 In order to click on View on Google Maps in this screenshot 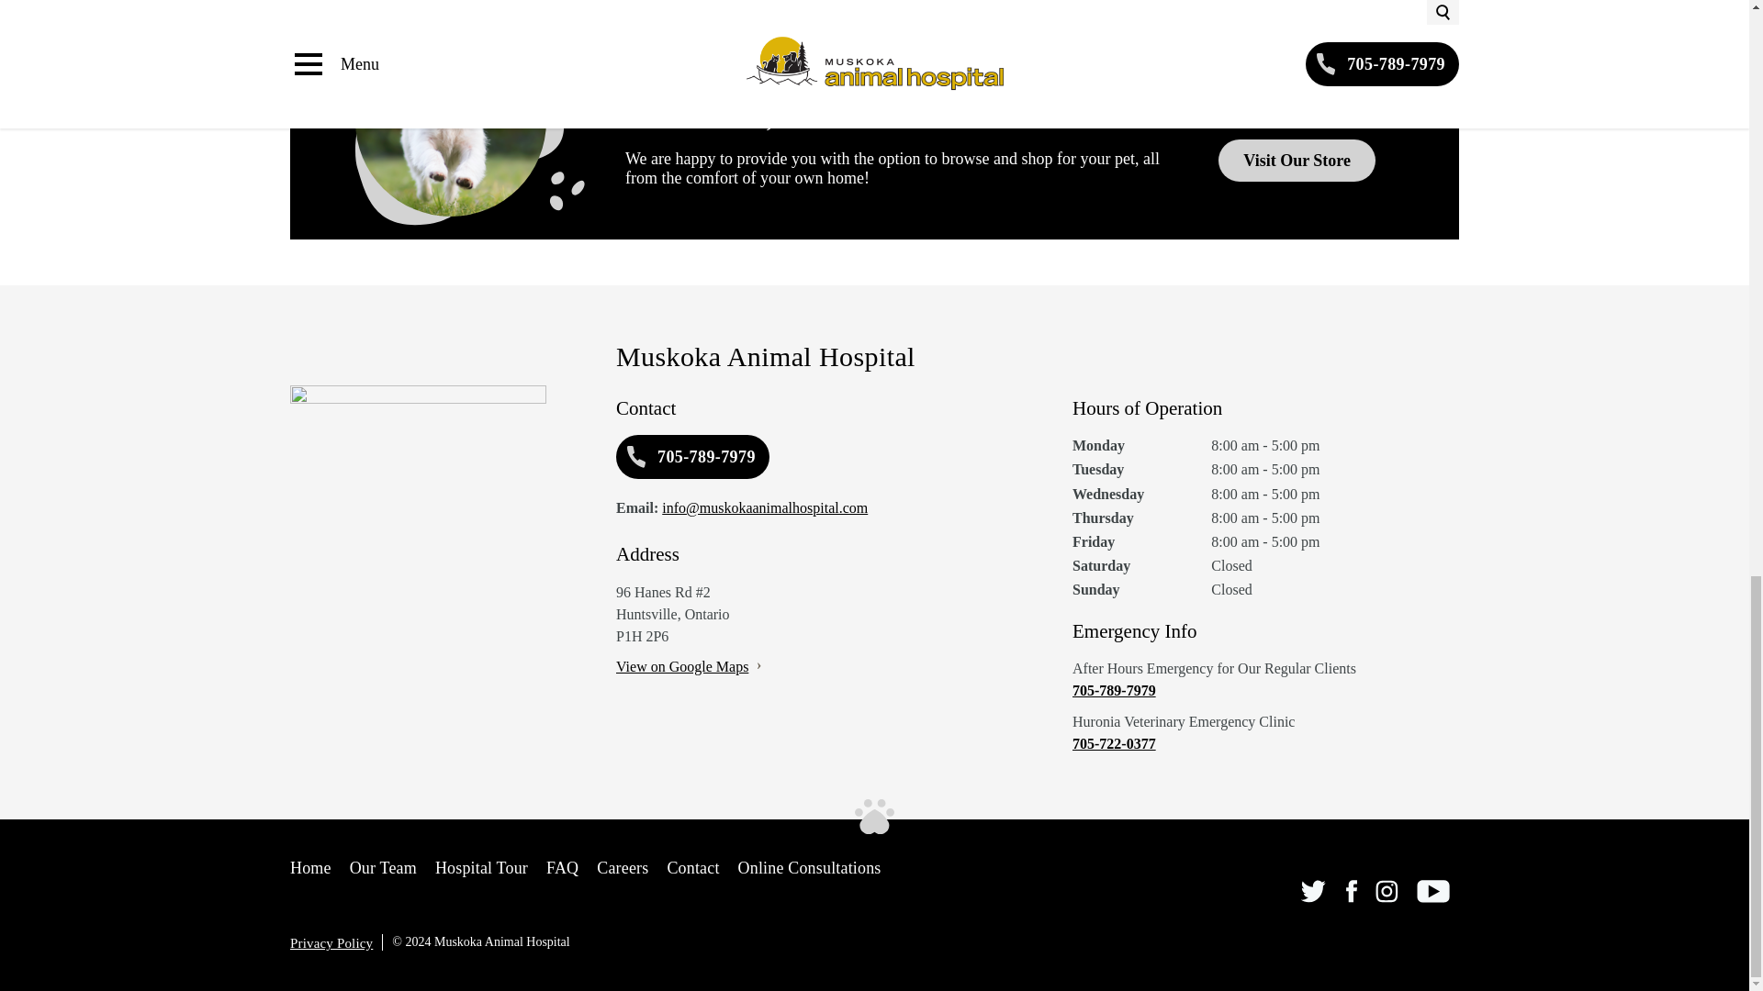, I will do `click(681, 666)`.